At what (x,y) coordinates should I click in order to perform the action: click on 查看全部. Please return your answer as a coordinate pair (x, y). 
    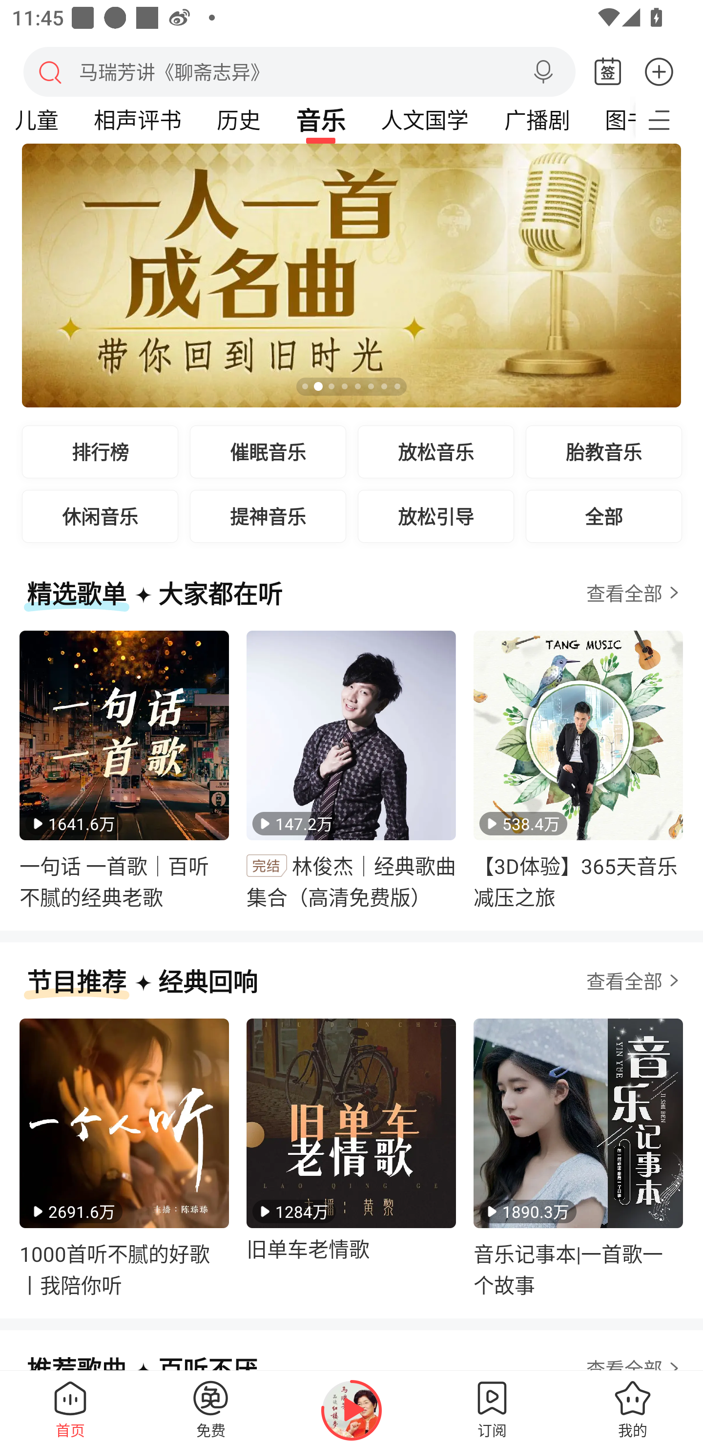
    Looking at the image, I should click on (635, 593).